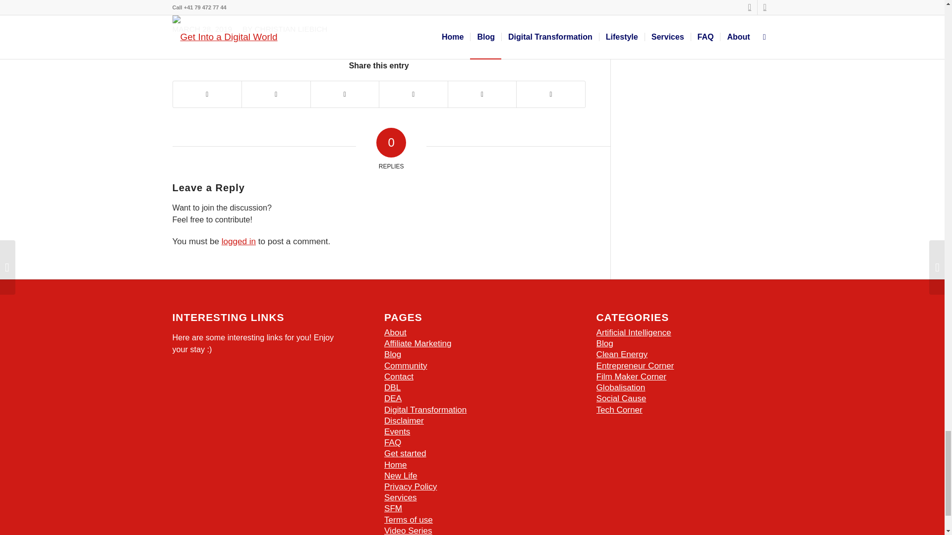  What do you see at coordinates (291, 29) in the screenshot?
I see `CHRISTIAN LIEBICH` at bounding box center [291, 29].